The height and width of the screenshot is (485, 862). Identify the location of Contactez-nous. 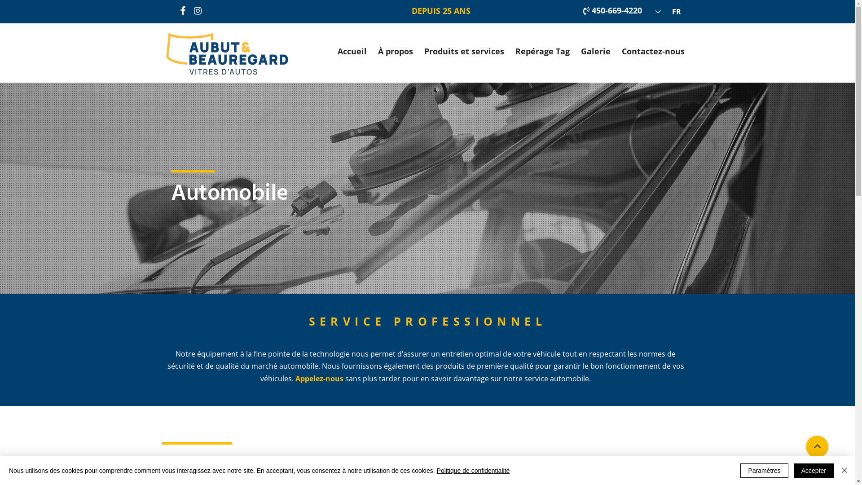
(653, 53).